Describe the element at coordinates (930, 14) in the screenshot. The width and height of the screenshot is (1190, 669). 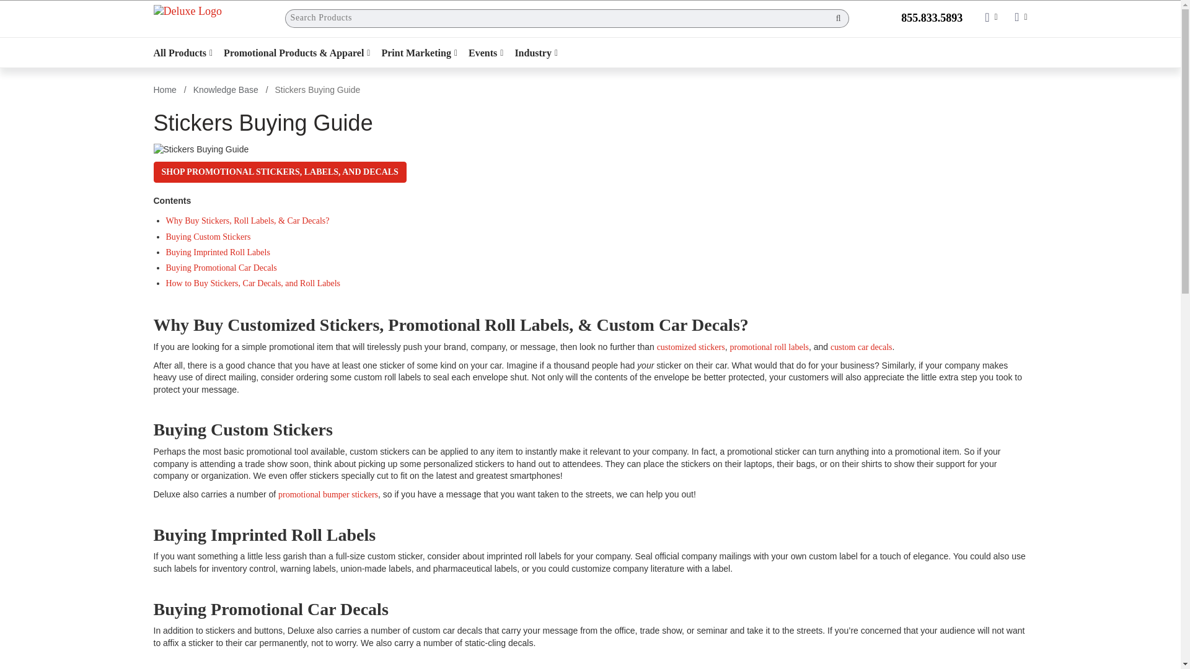
I see `855.833.5893` at that location.